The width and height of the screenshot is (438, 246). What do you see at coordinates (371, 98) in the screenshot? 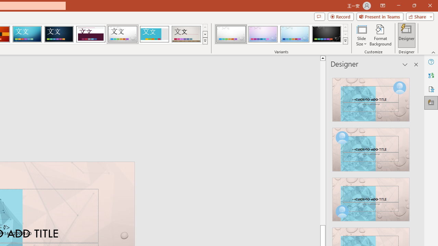
I see `Recommended Design: Design Idea` at bounding box center [371, 98].